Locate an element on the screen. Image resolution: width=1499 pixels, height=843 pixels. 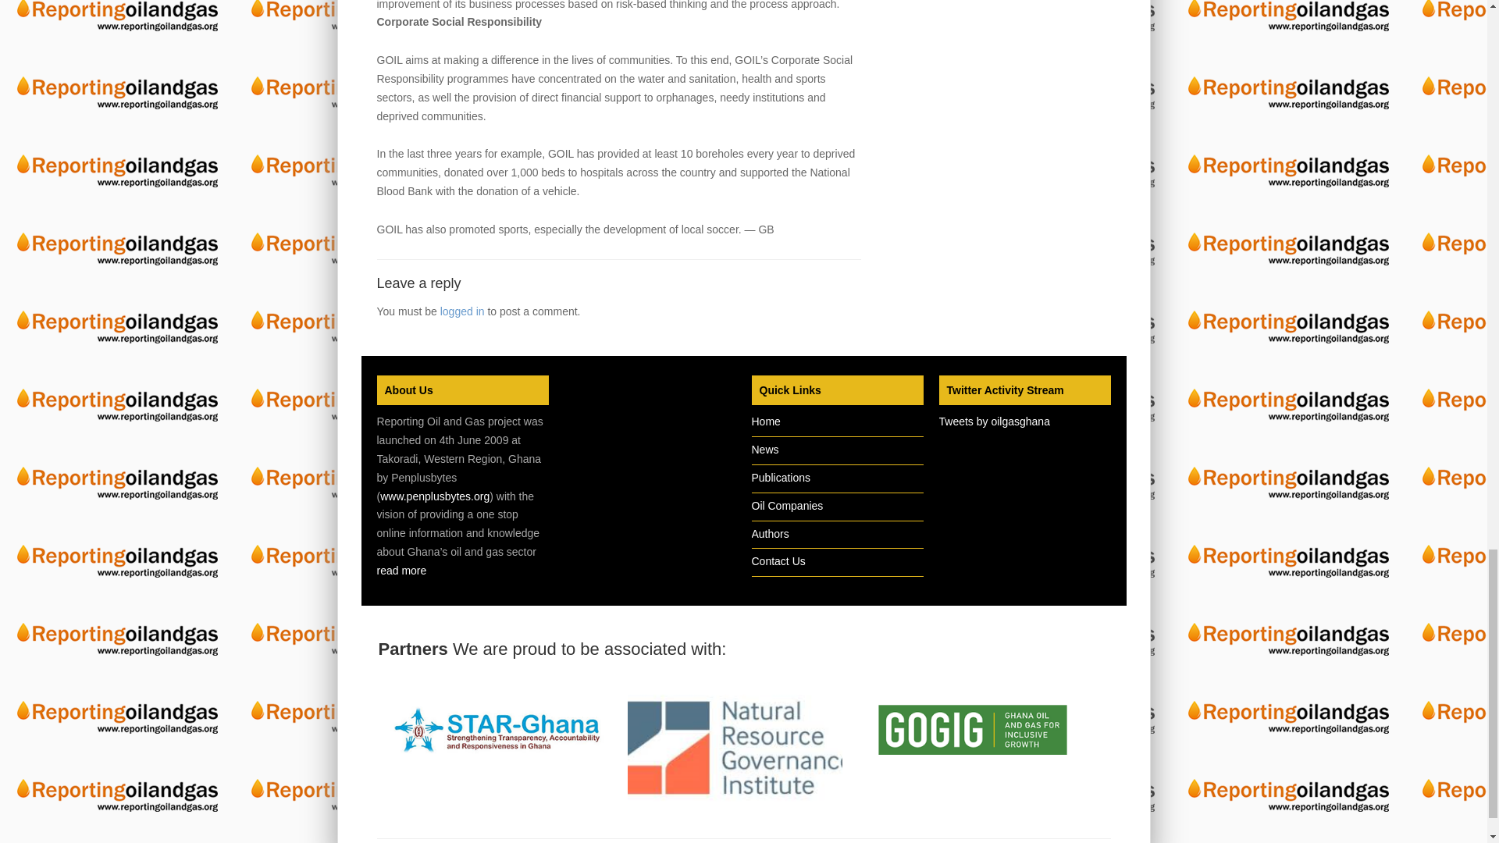
Publications is located at coordinates (781, 477).